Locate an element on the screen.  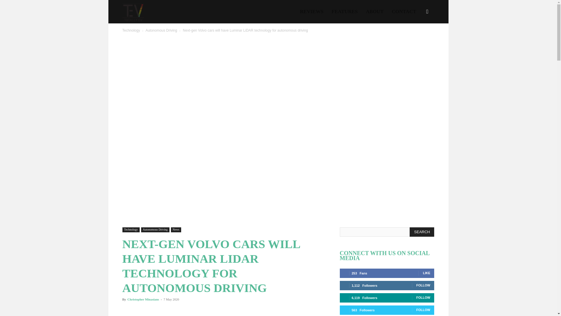
FEATURES is located at coordinates (345, 12).